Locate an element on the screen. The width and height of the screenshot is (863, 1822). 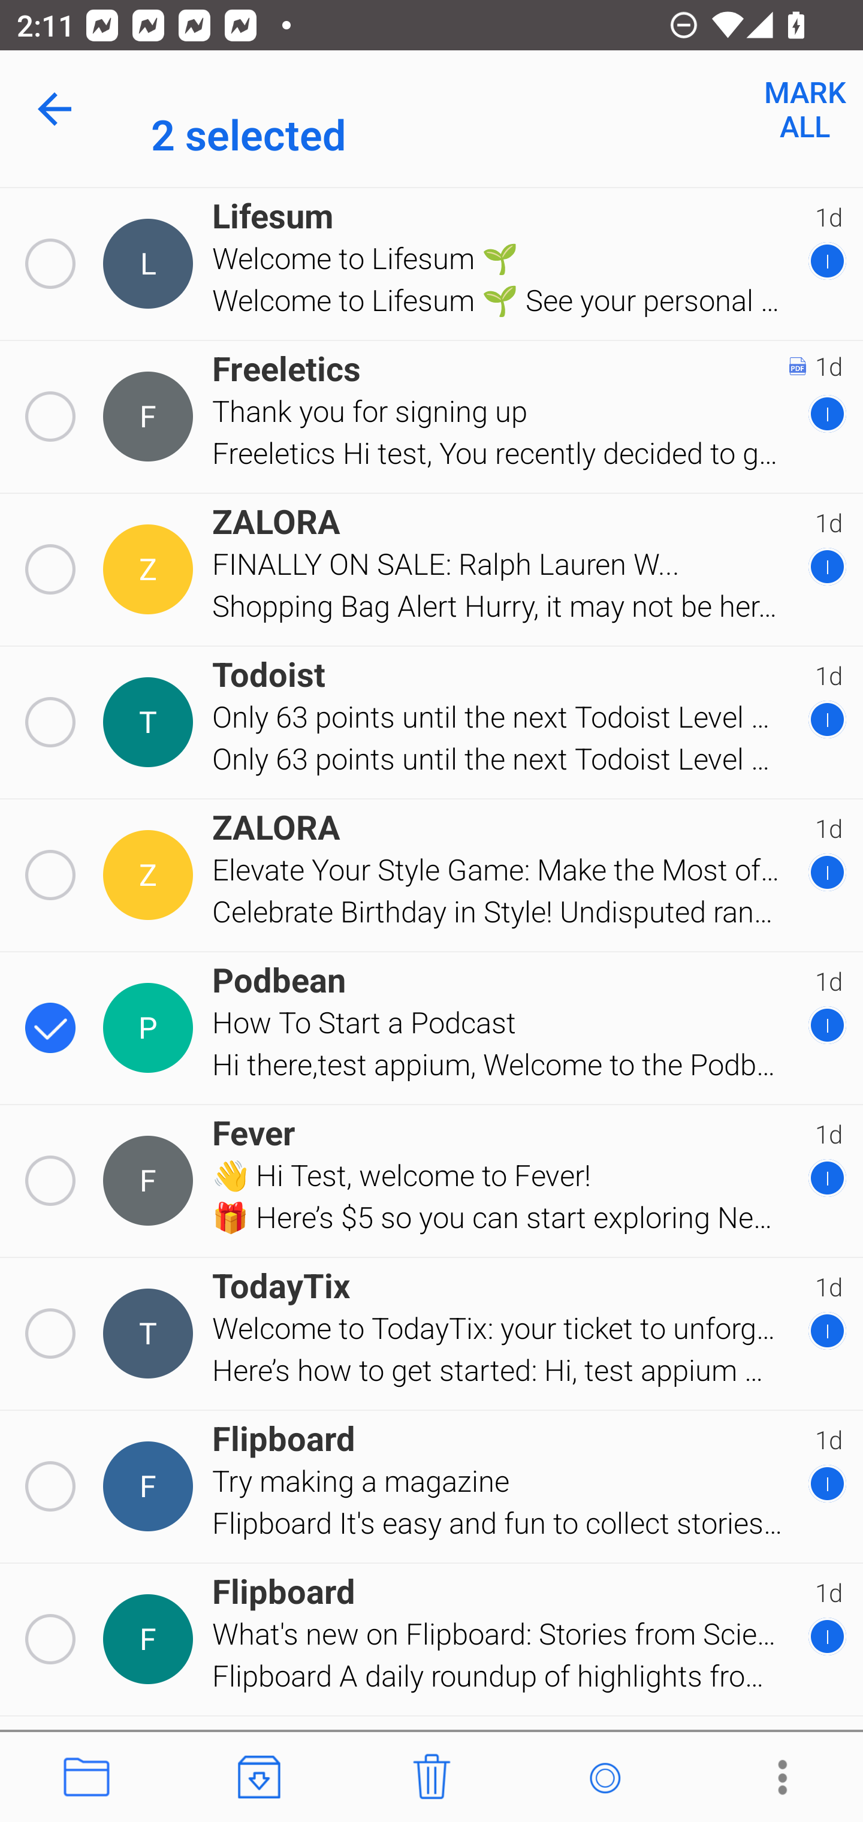
Contact Details is located at coordinates (151, 1486).